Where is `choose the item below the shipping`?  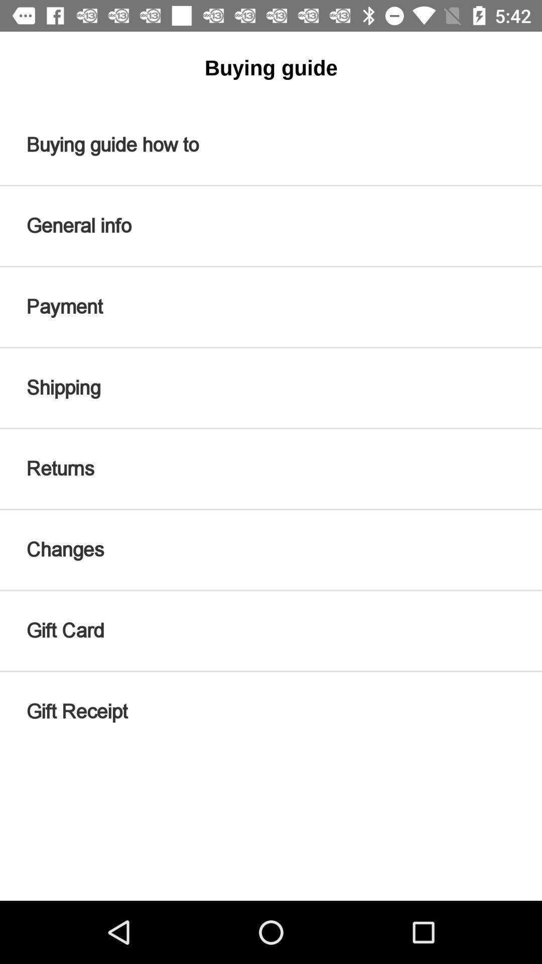
choose the item below the shipping is located at coordinates (271, 469).